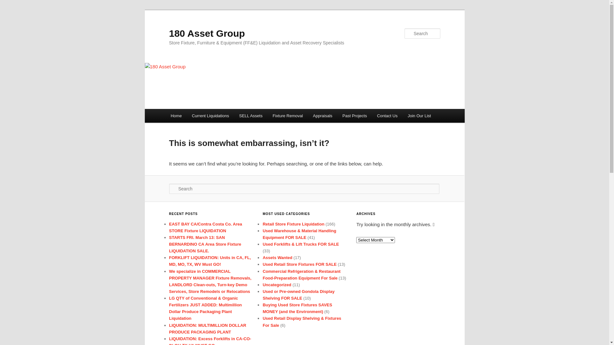  What do you see at coordinates (299, 295) in the screenshot?
I see `Used or Pre-owned Gondola Display Shelving FOR SALE` at bounding box center [299, 295].